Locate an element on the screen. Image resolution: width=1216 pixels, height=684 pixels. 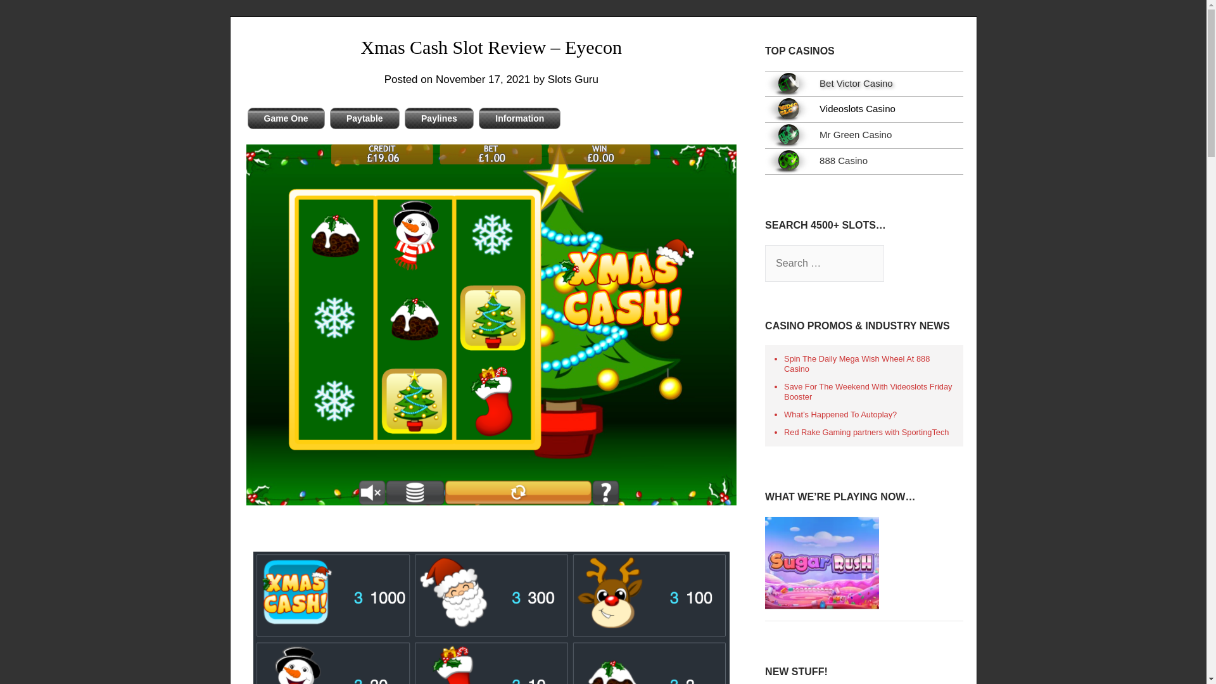
Game One is located at coordinates (285, 118).